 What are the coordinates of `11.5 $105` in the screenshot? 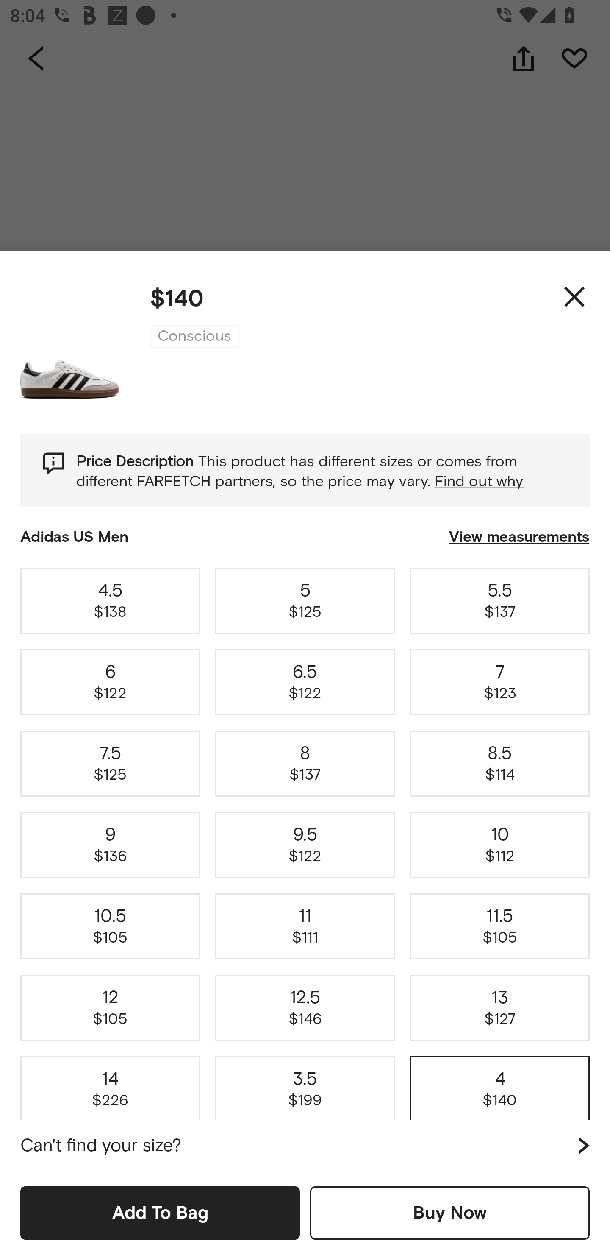 It's located at (500, 927).